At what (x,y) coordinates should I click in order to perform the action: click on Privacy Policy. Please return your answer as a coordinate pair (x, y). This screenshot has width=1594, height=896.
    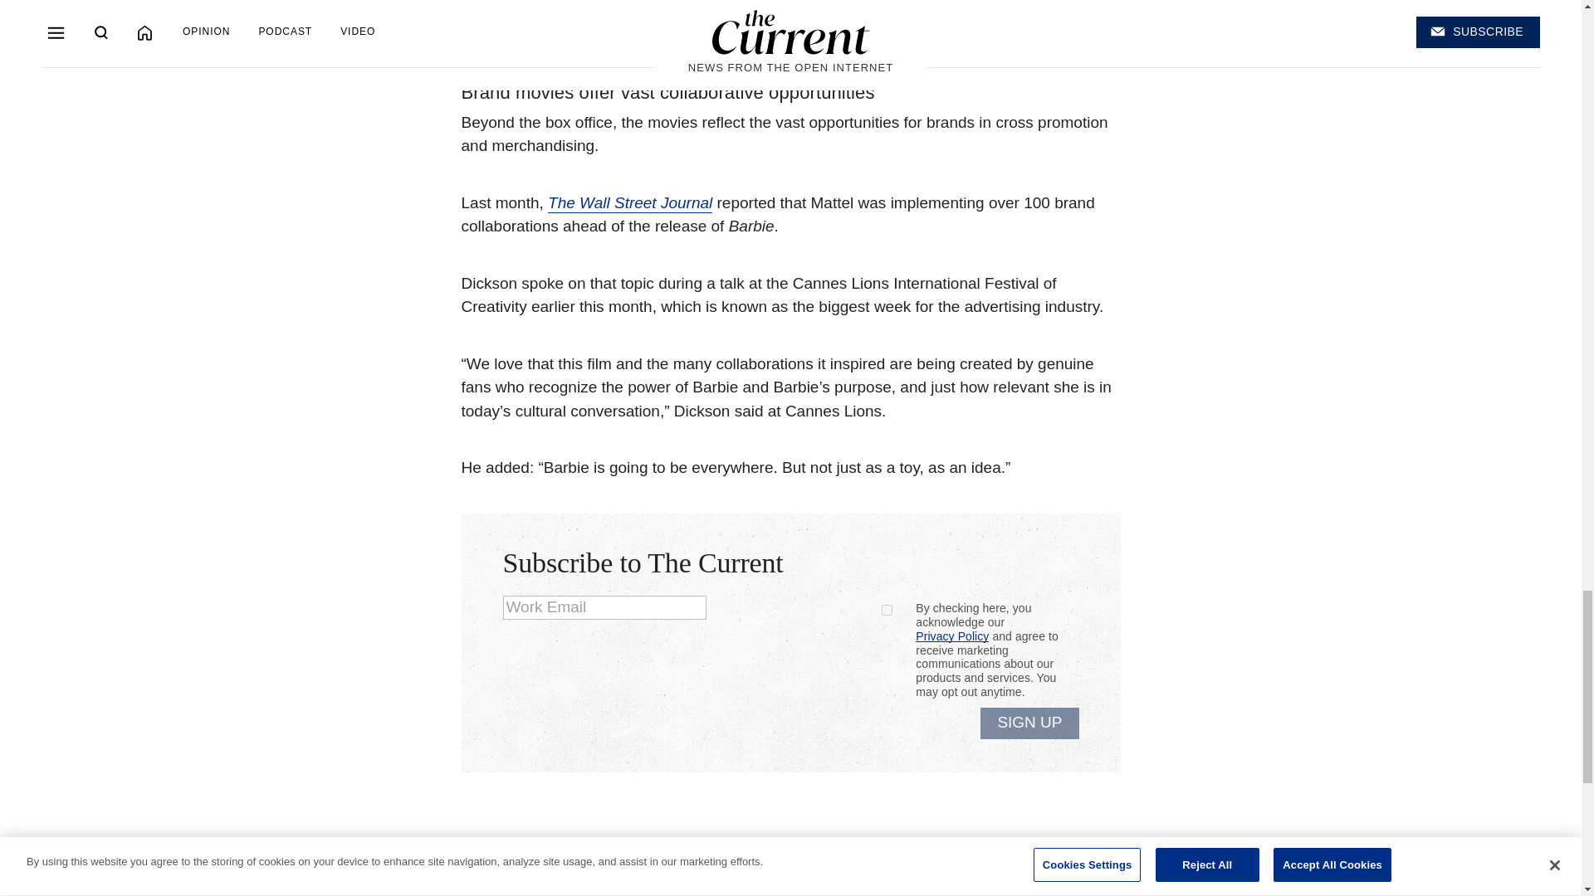
    Looking at the image, I should click on (951, 637).